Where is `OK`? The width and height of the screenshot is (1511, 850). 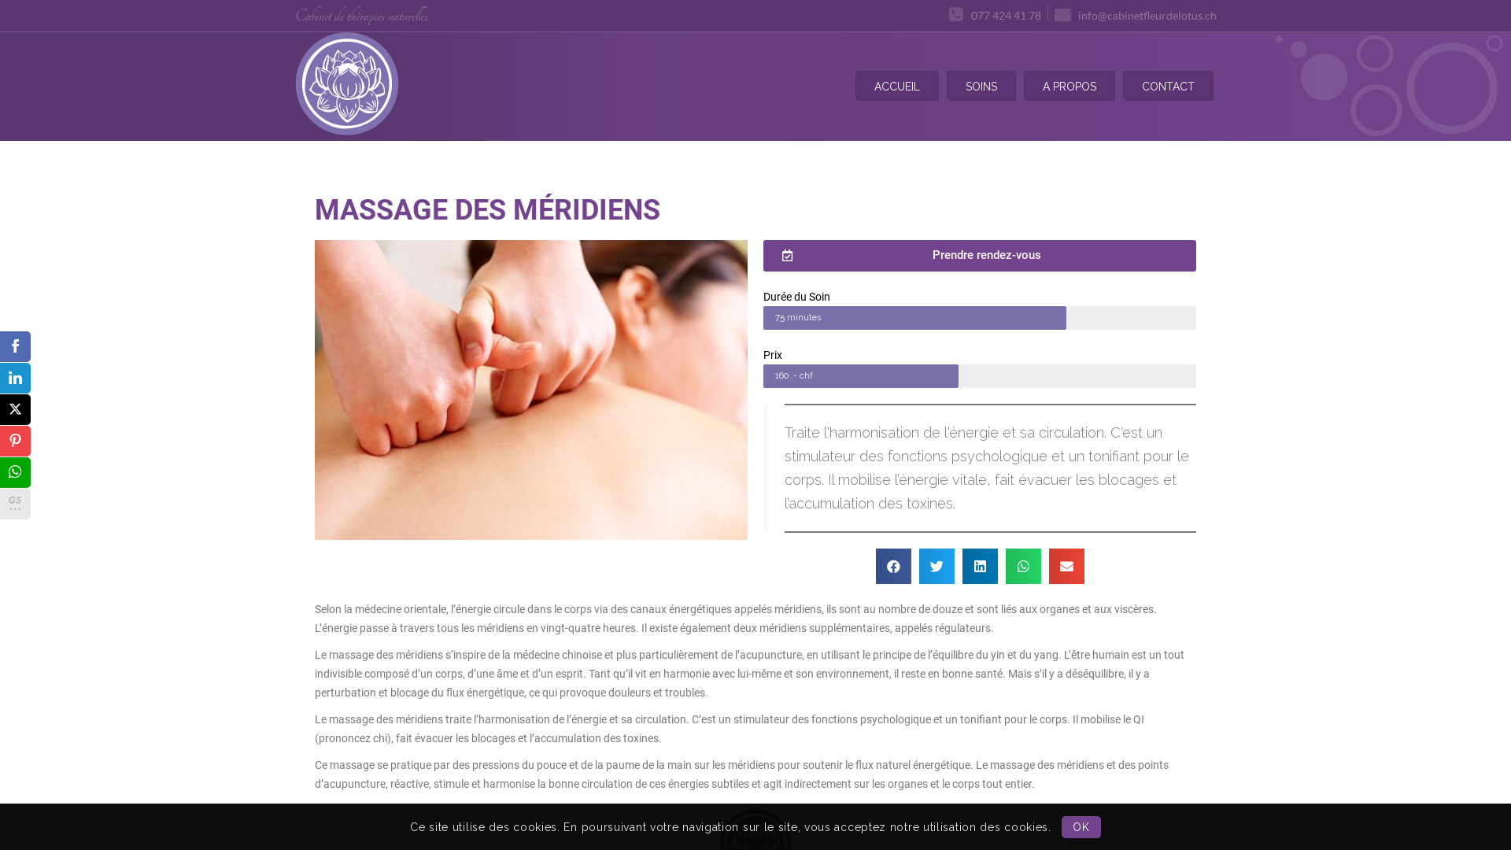 OK is located at coordinates (1081, 827).